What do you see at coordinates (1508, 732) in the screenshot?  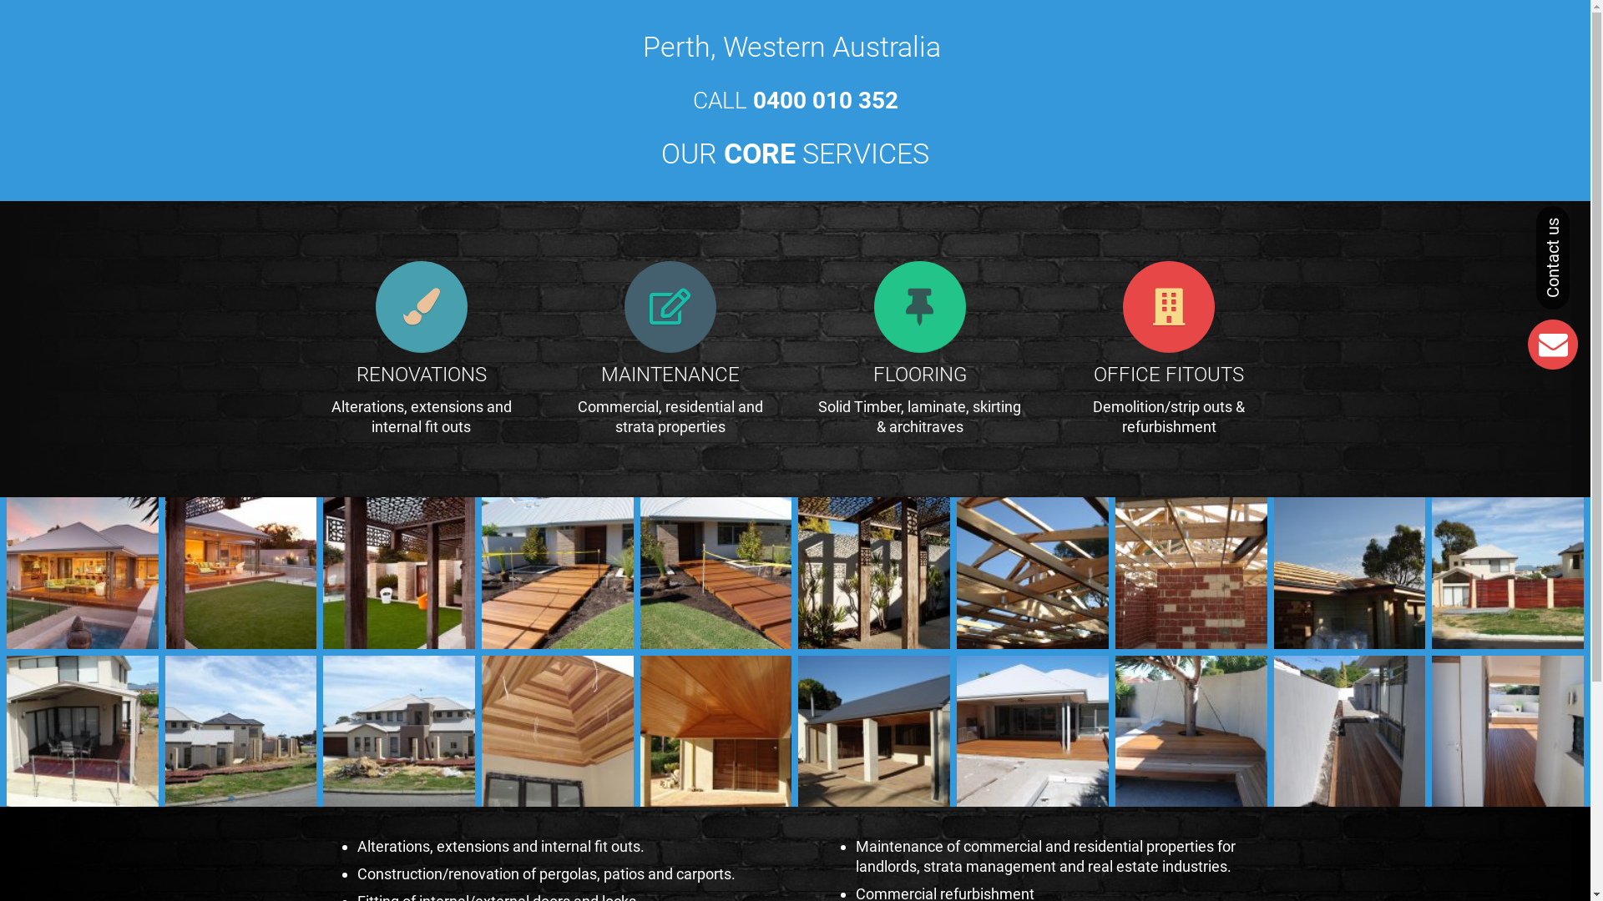 I see `Jasmin Carpentry 3` at bounding box center [1508, 732].